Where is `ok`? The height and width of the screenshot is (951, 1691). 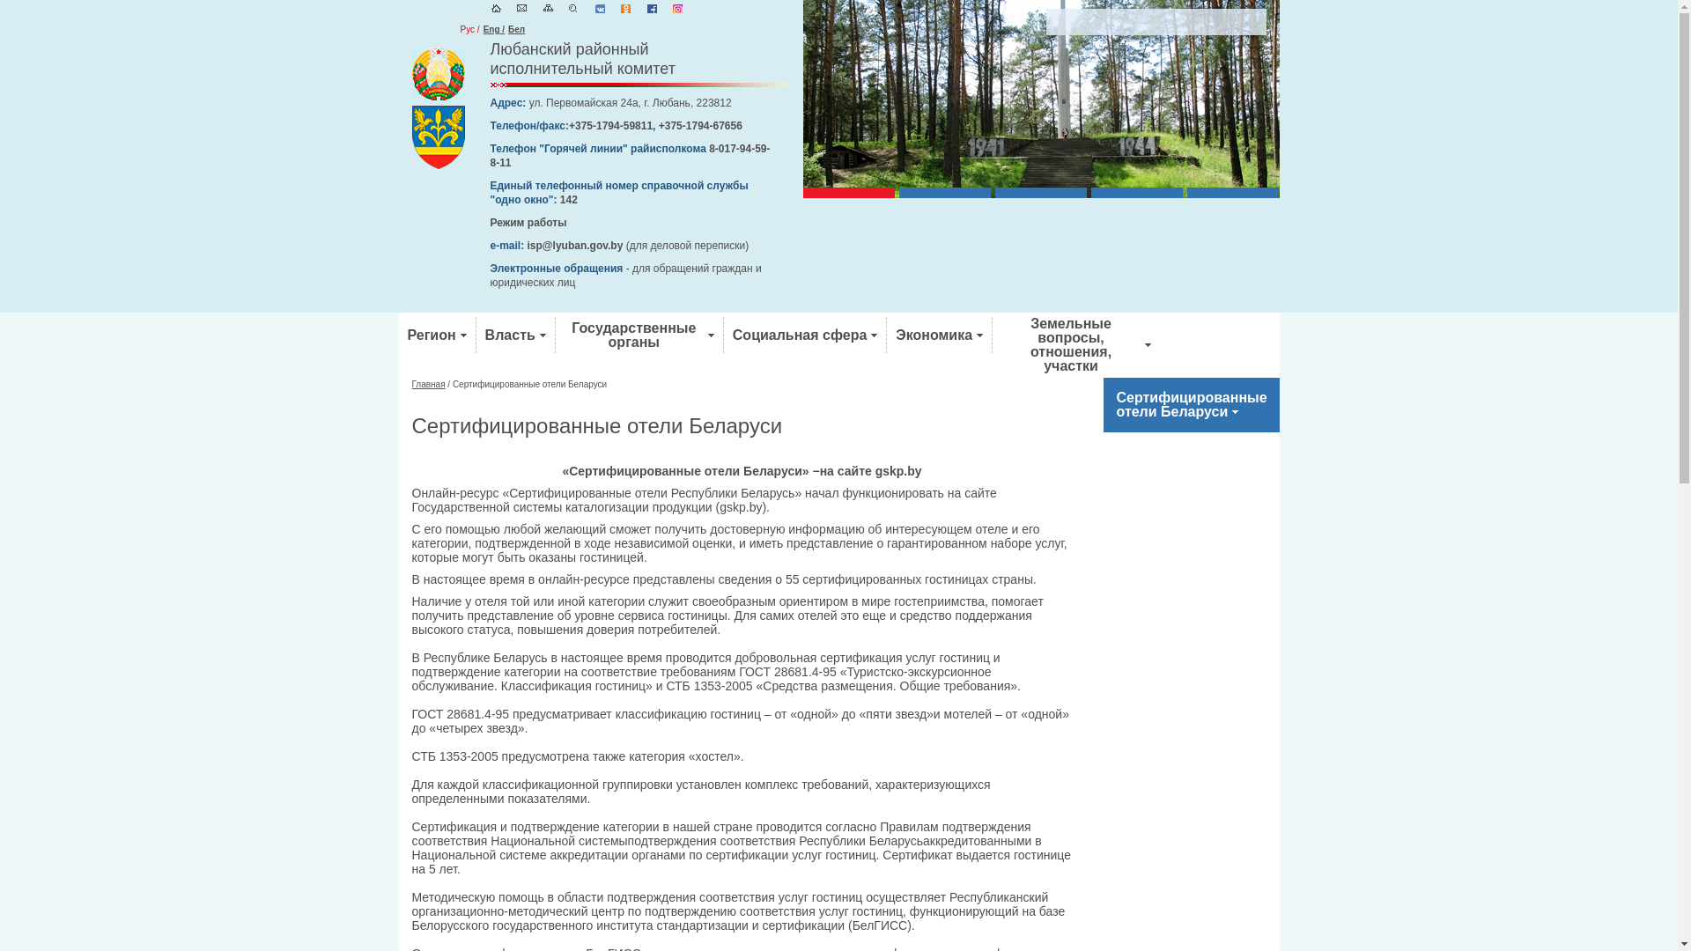 ok is located at coordinates (625, 10).